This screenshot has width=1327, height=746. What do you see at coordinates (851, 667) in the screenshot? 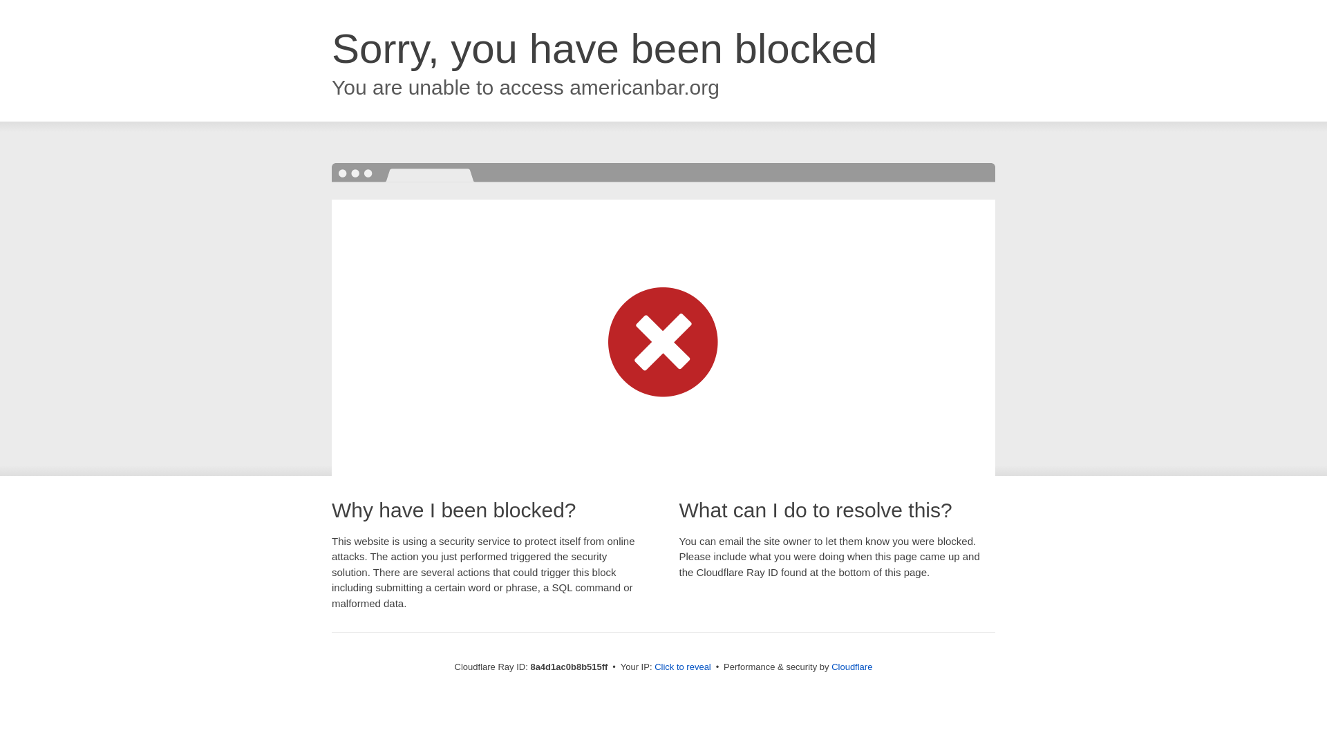
I see `Cloudflare` at bounding box center [851, 667].